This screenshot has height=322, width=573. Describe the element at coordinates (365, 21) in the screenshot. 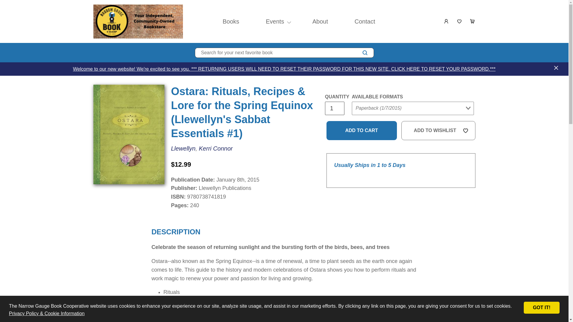

I see `Contact` at that location.